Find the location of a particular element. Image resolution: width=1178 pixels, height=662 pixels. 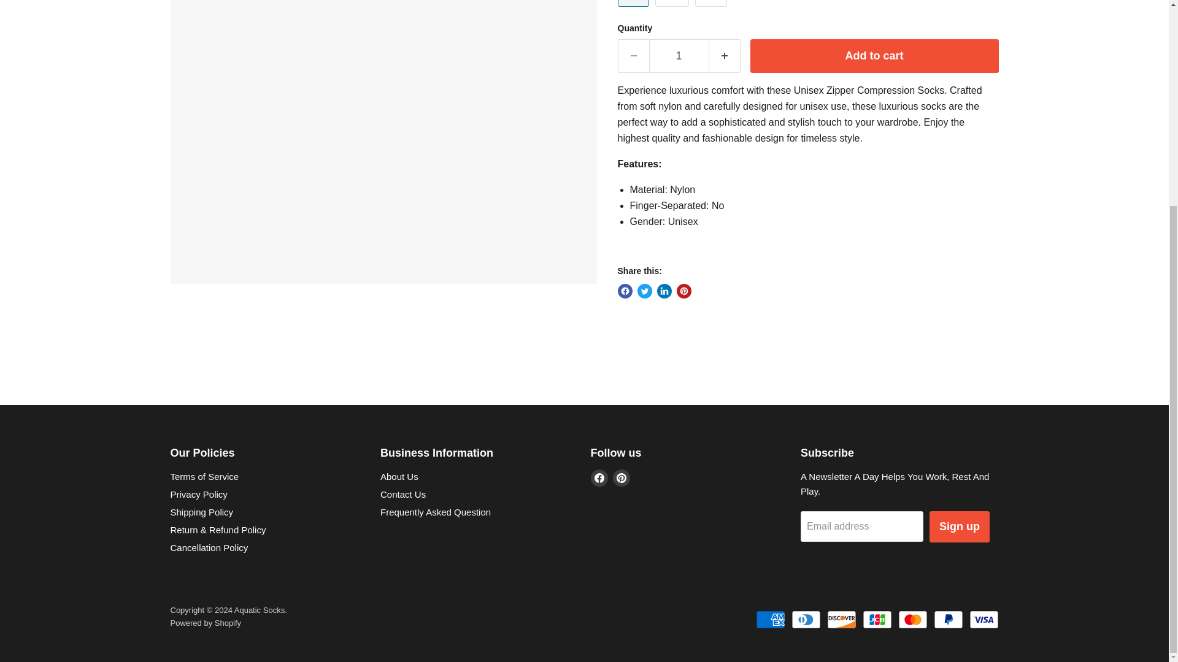

nylon is located at coordinates (686, 189).